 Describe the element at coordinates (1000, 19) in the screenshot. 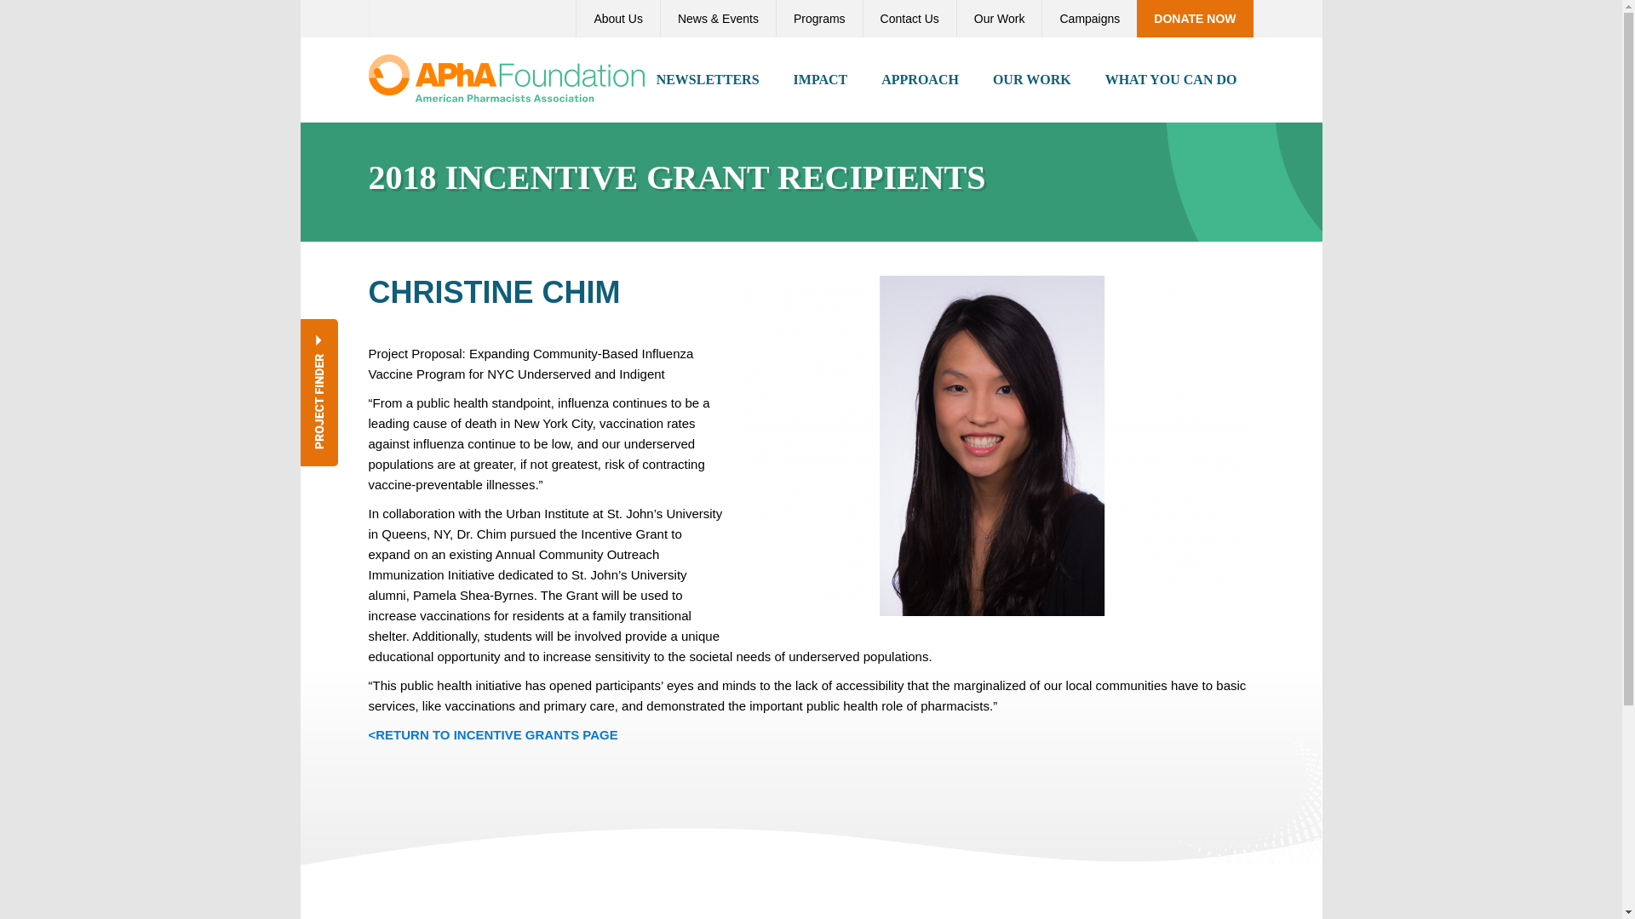

I see `Our Work` at that location.